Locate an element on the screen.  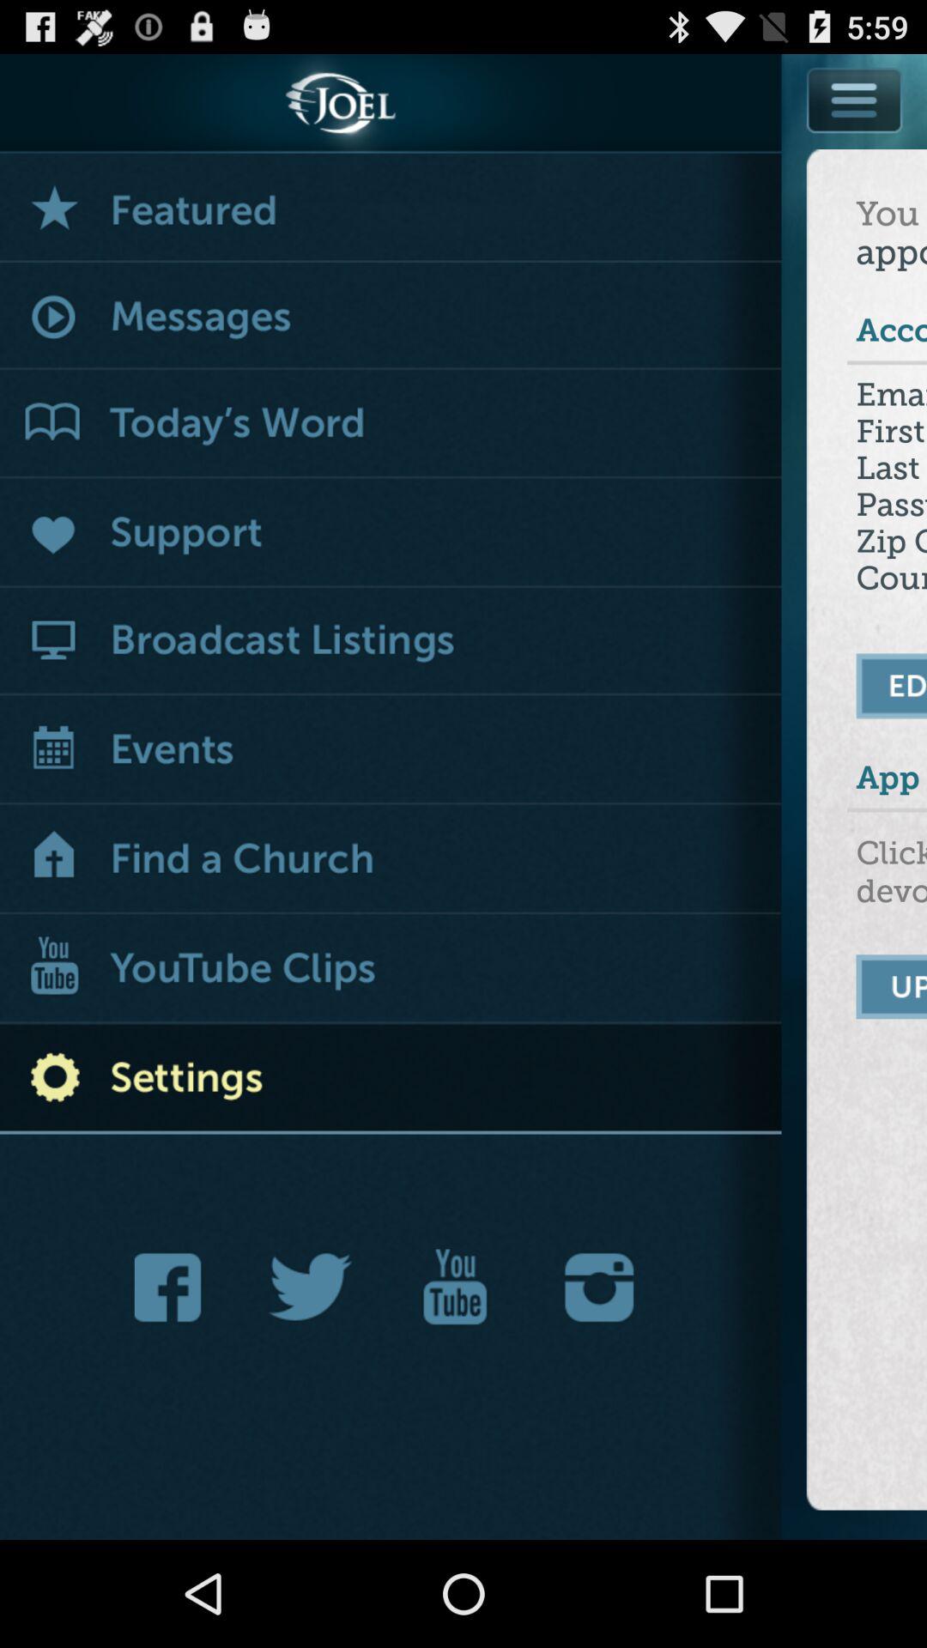
hit the messages option is located at coordinates (391, 318).